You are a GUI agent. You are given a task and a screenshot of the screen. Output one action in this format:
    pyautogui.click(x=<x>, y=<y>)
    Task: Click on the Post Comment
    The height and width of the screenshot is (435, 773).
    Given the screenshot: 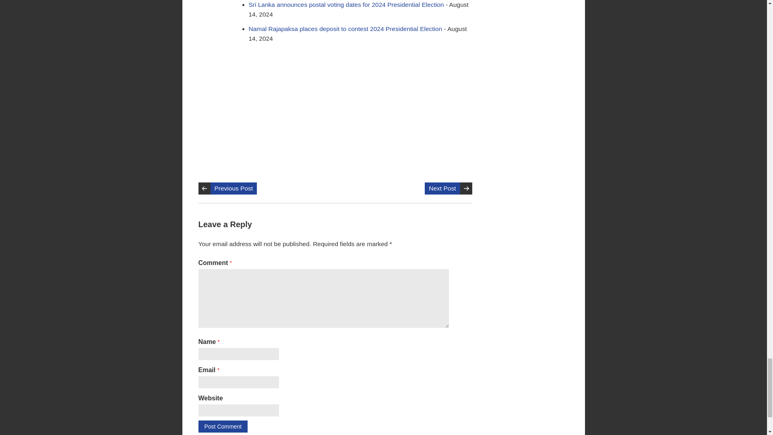 What is the action you would take?
    pyautogui.click(x=222, y=426)
    